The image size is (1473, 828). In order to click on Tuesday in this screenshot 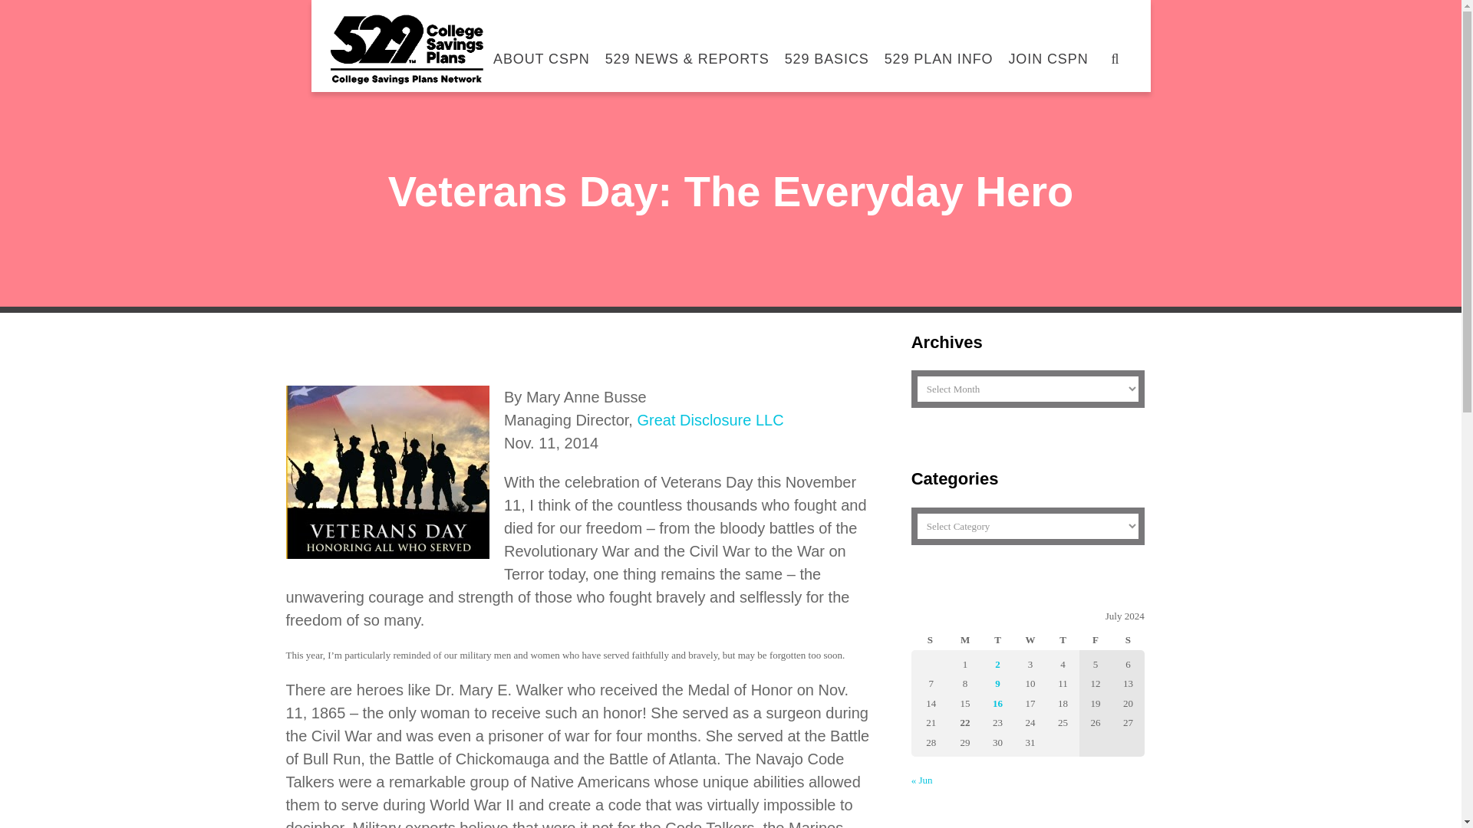, I will do `click(997, 638)`.